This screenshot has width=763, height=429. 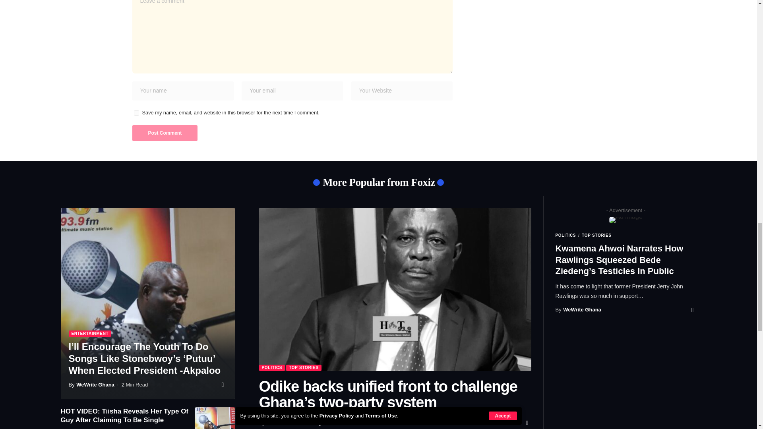 What do you see at coordinates (165, 133) in the screenshot?
I see `Post Comment` at bounding box center [165, 133].